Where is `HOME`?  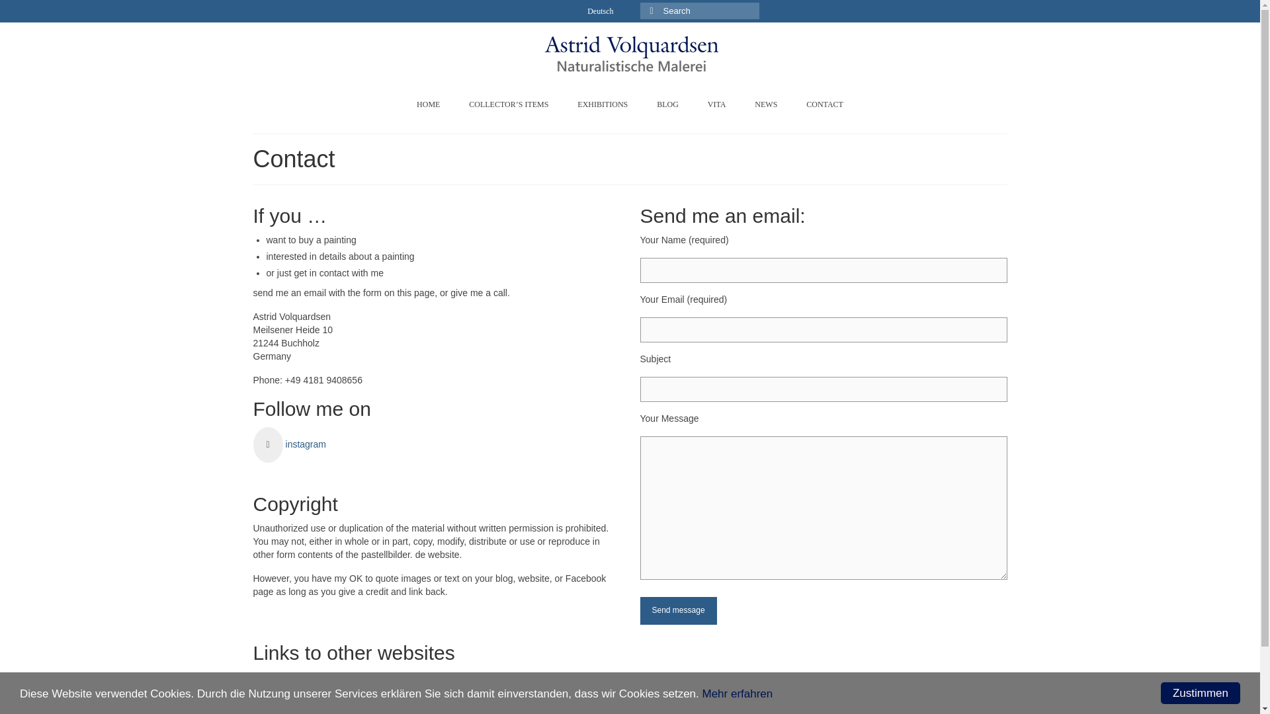 HOME is located at coordinates (429, 104).